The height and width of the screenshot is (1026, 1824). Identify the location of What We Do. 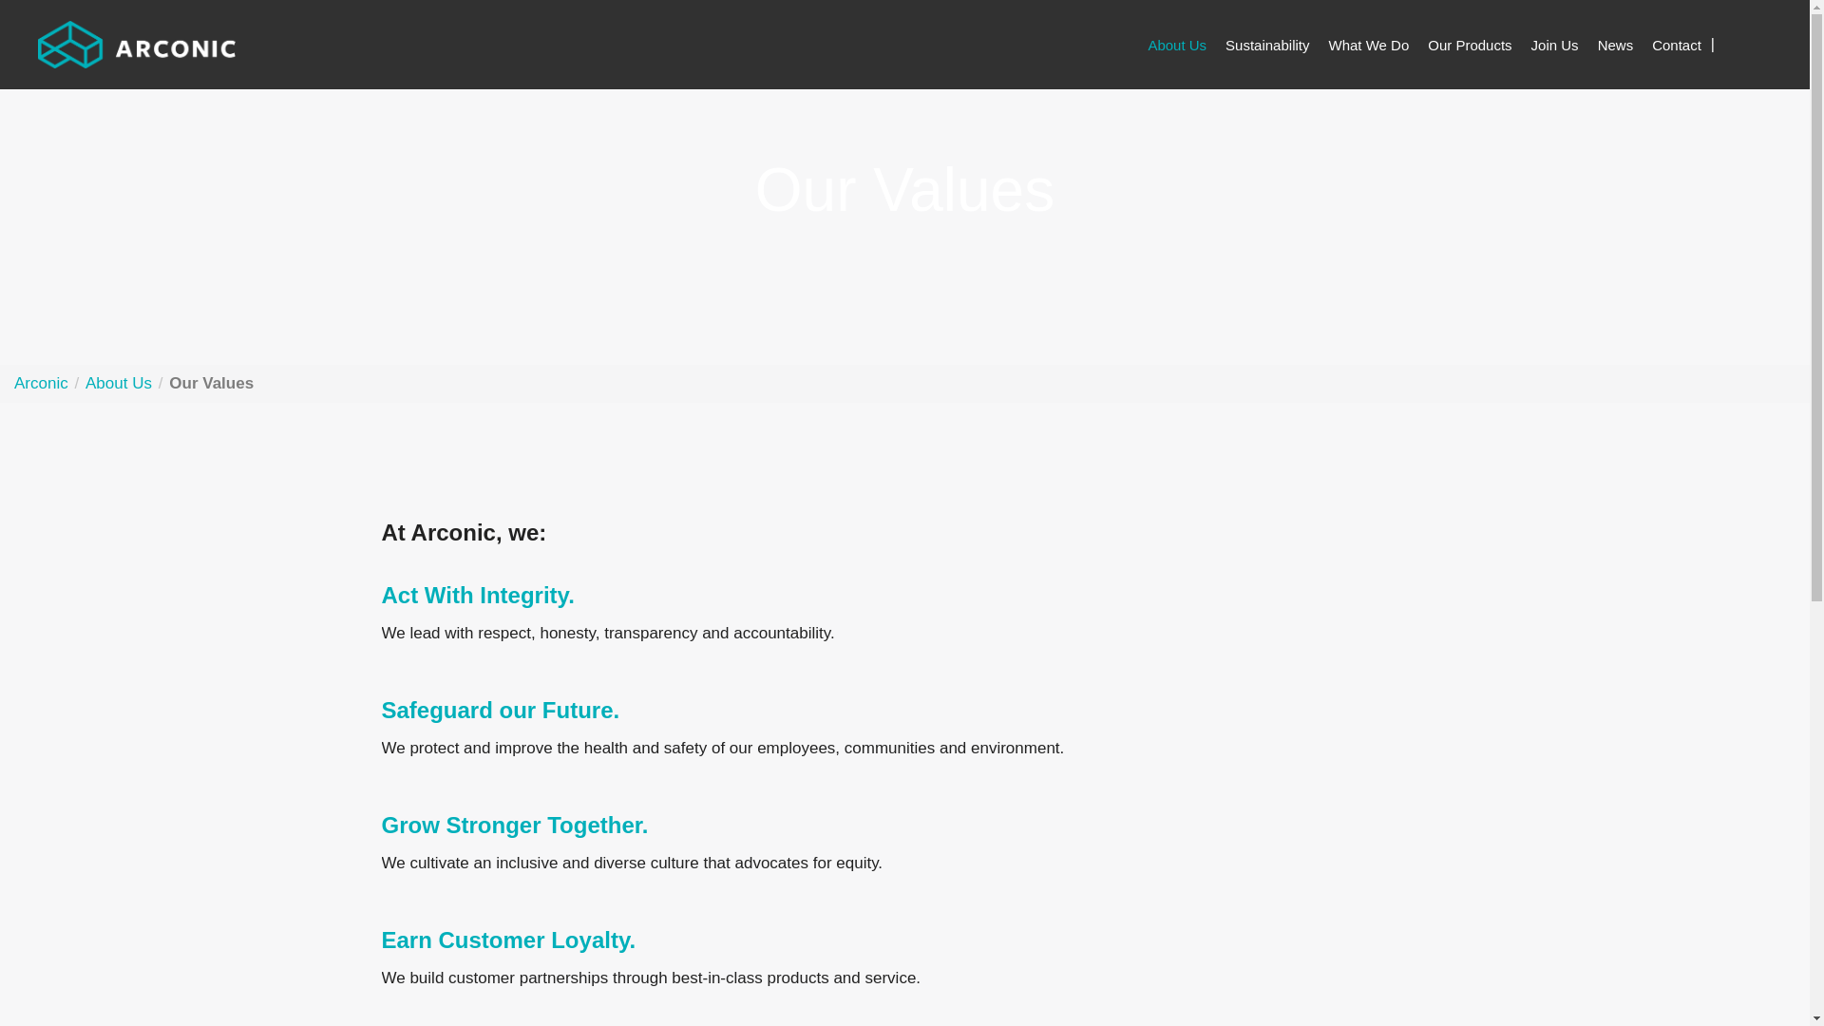
(1368, 45).